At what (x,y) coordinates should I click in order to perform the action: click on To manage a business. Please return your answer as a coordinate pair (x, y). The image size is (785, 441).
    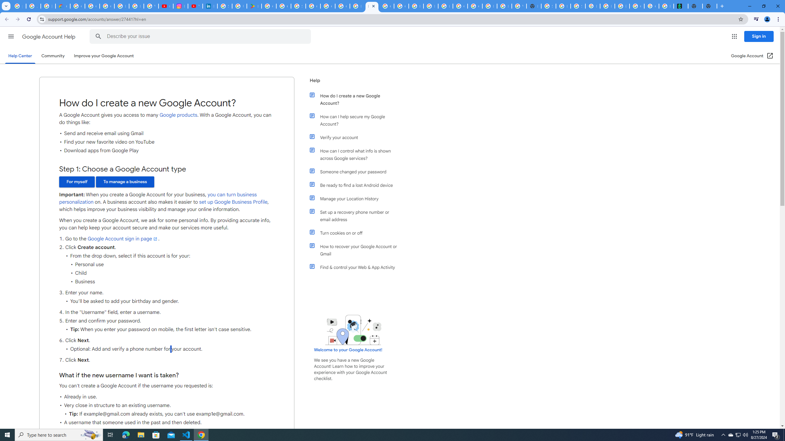
    Looking at the image, I should click on (125, 182).